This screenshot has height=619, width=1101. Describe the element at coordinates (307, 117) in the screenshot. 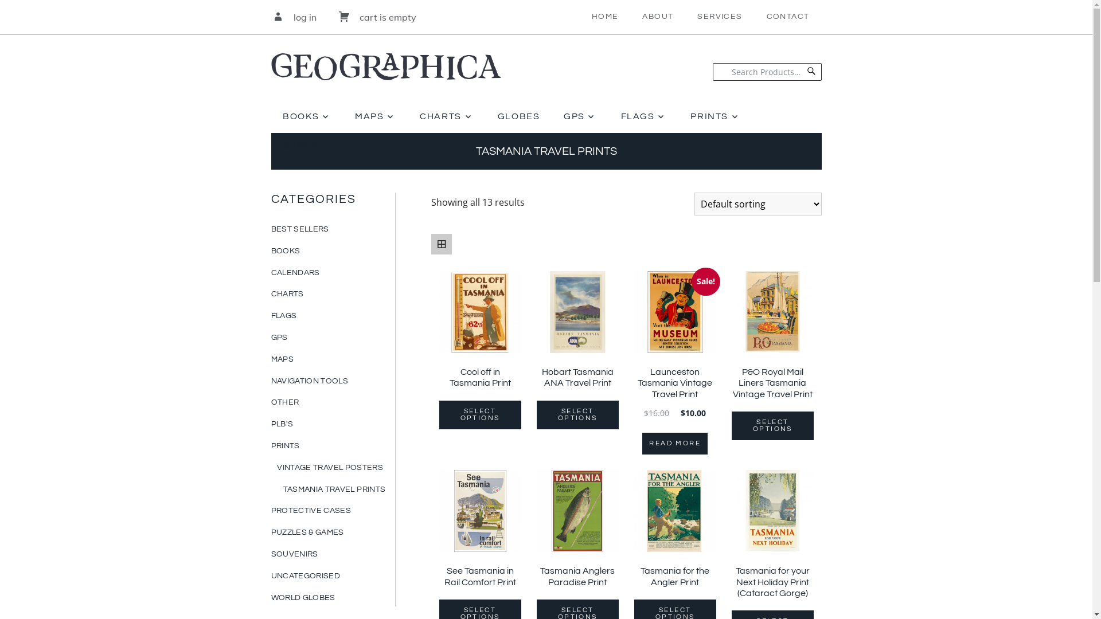

I see `BOOKS` at that location.